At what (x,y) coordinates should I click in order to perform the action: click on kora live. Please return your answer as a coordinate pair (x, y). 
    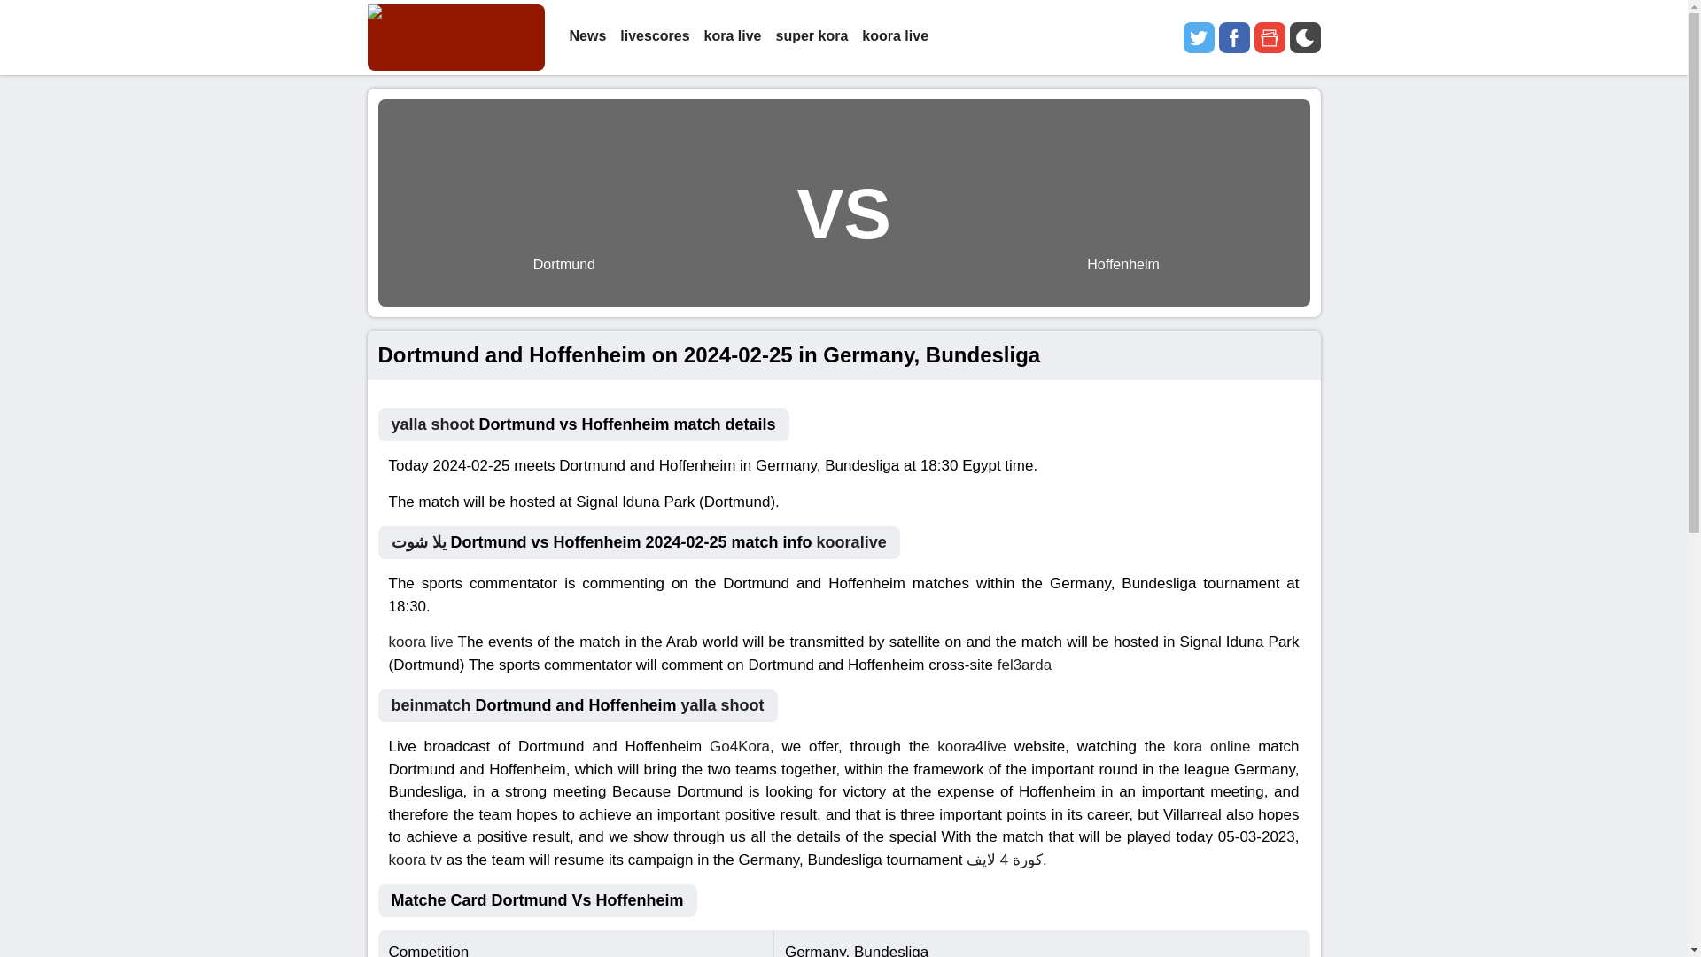
    Looking at the image, I should click on (733, 37).